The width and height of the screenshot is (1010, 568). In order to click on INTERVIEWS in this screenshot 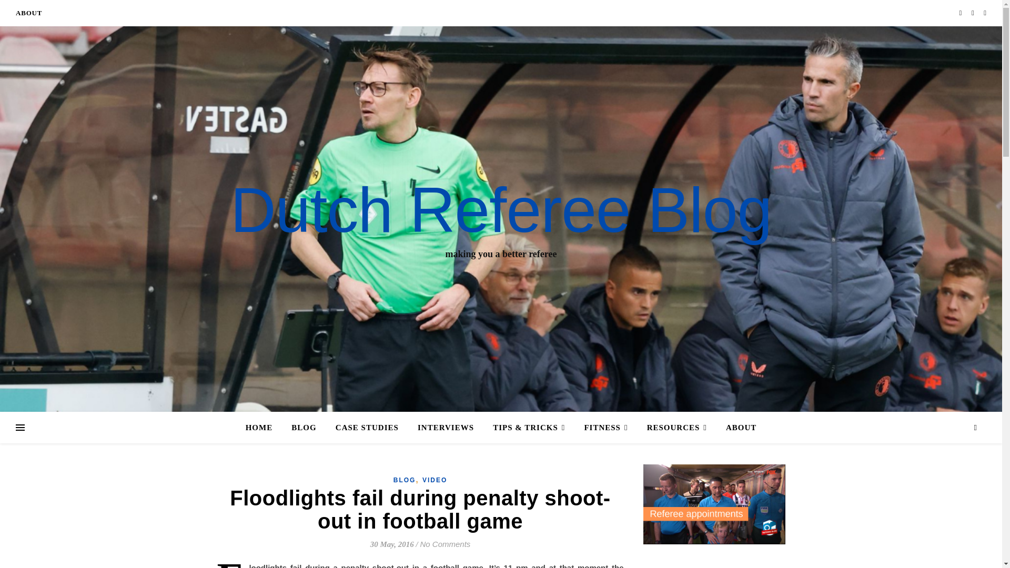, I will do `click(446, 428)`.